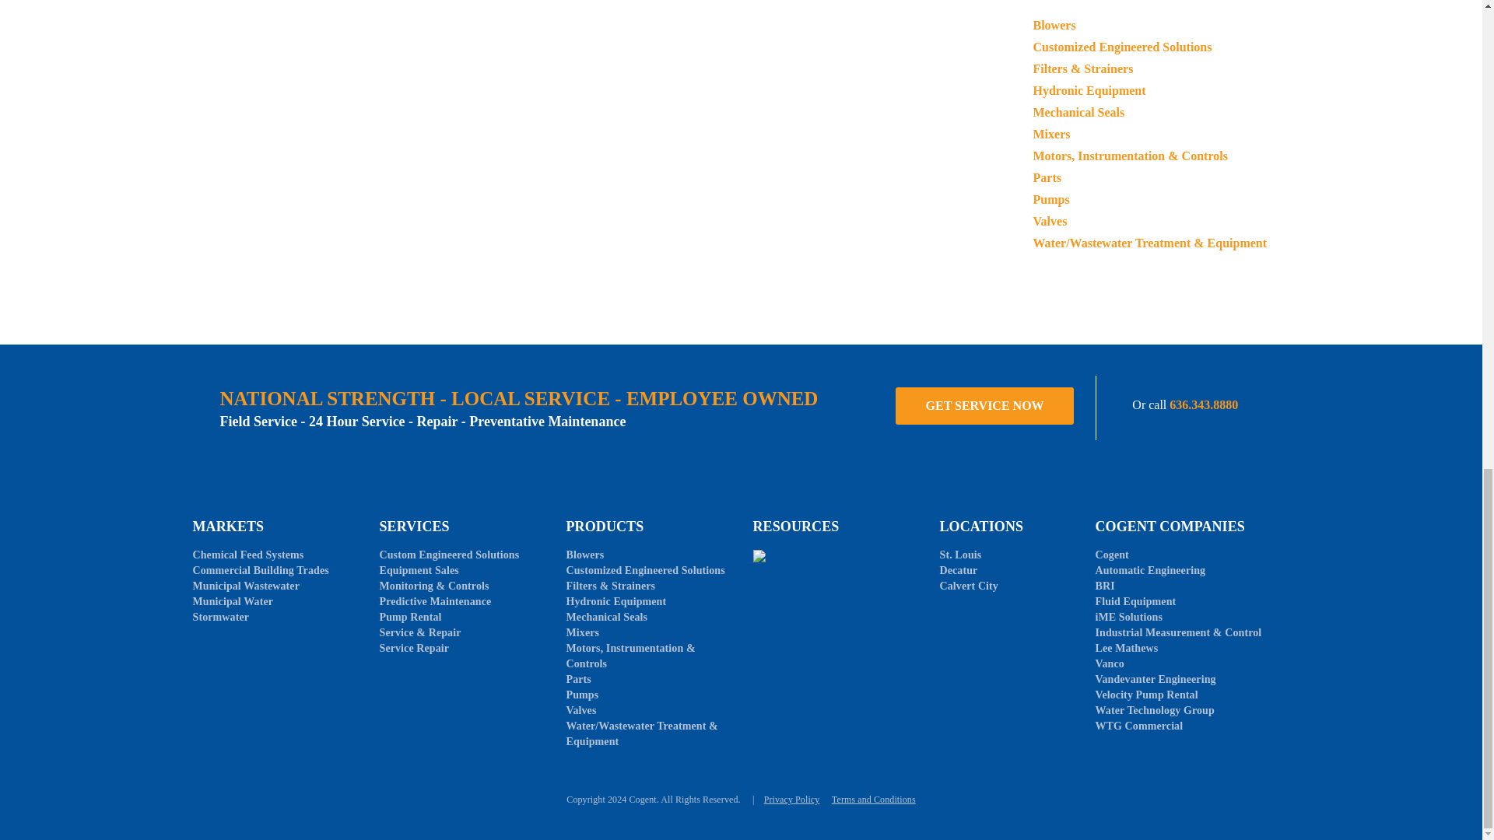  Describe the element at coordinates (1154, 711) in the screenshot. I see `water technology group` at that location.